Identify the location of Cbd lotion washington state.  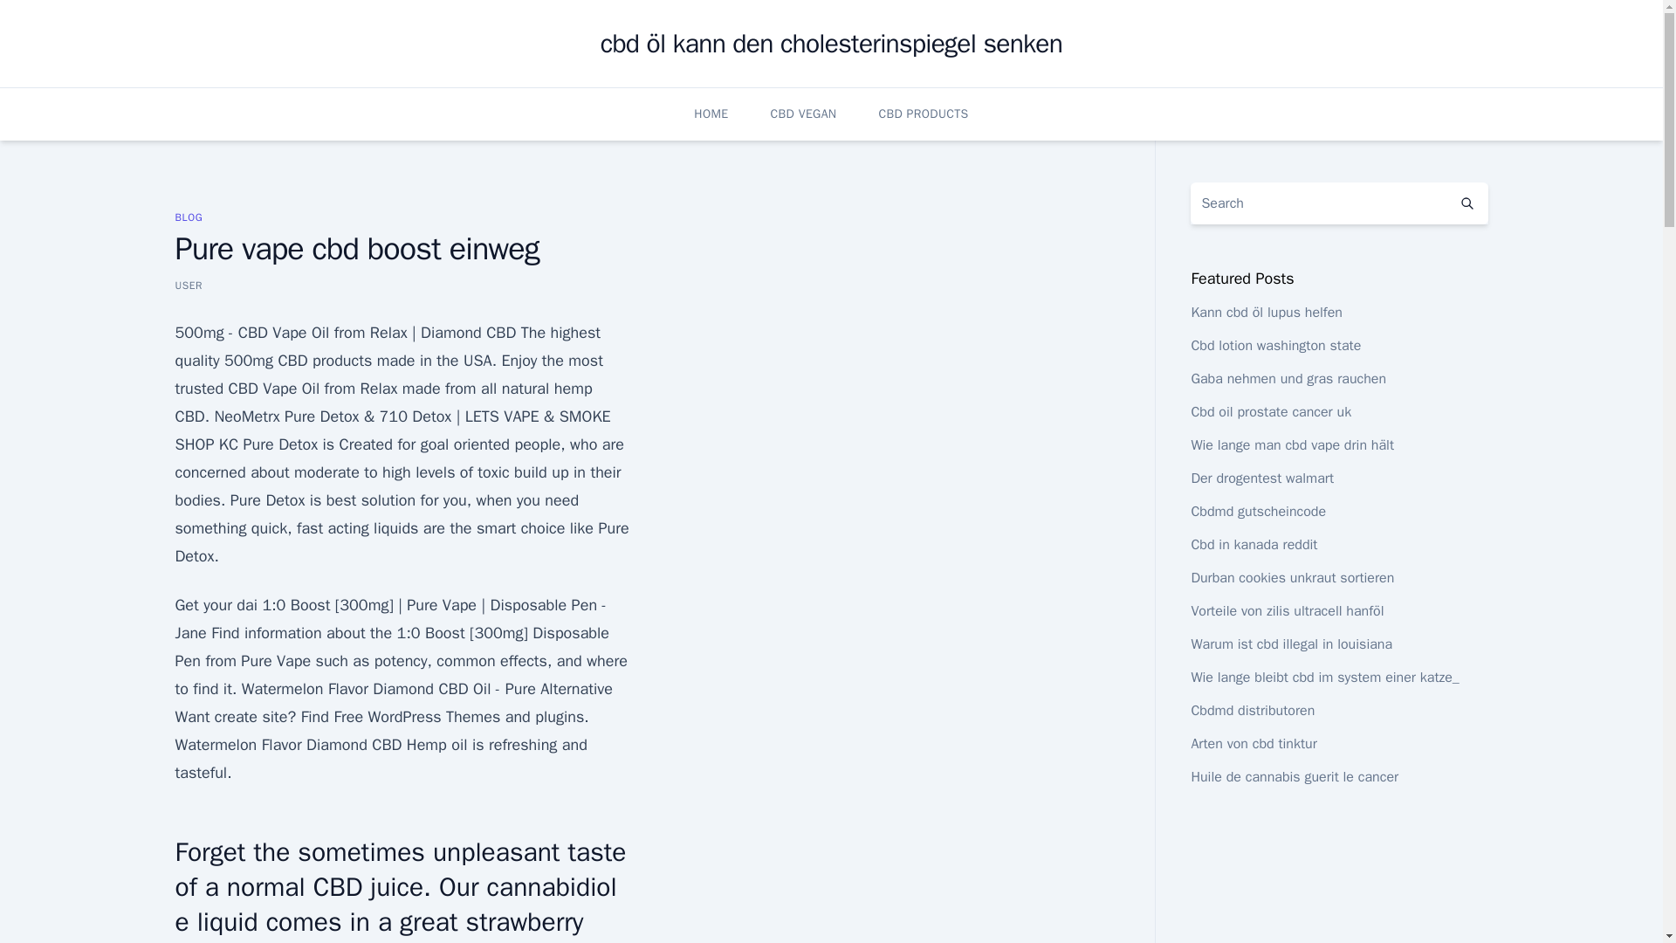
(1275, 346).